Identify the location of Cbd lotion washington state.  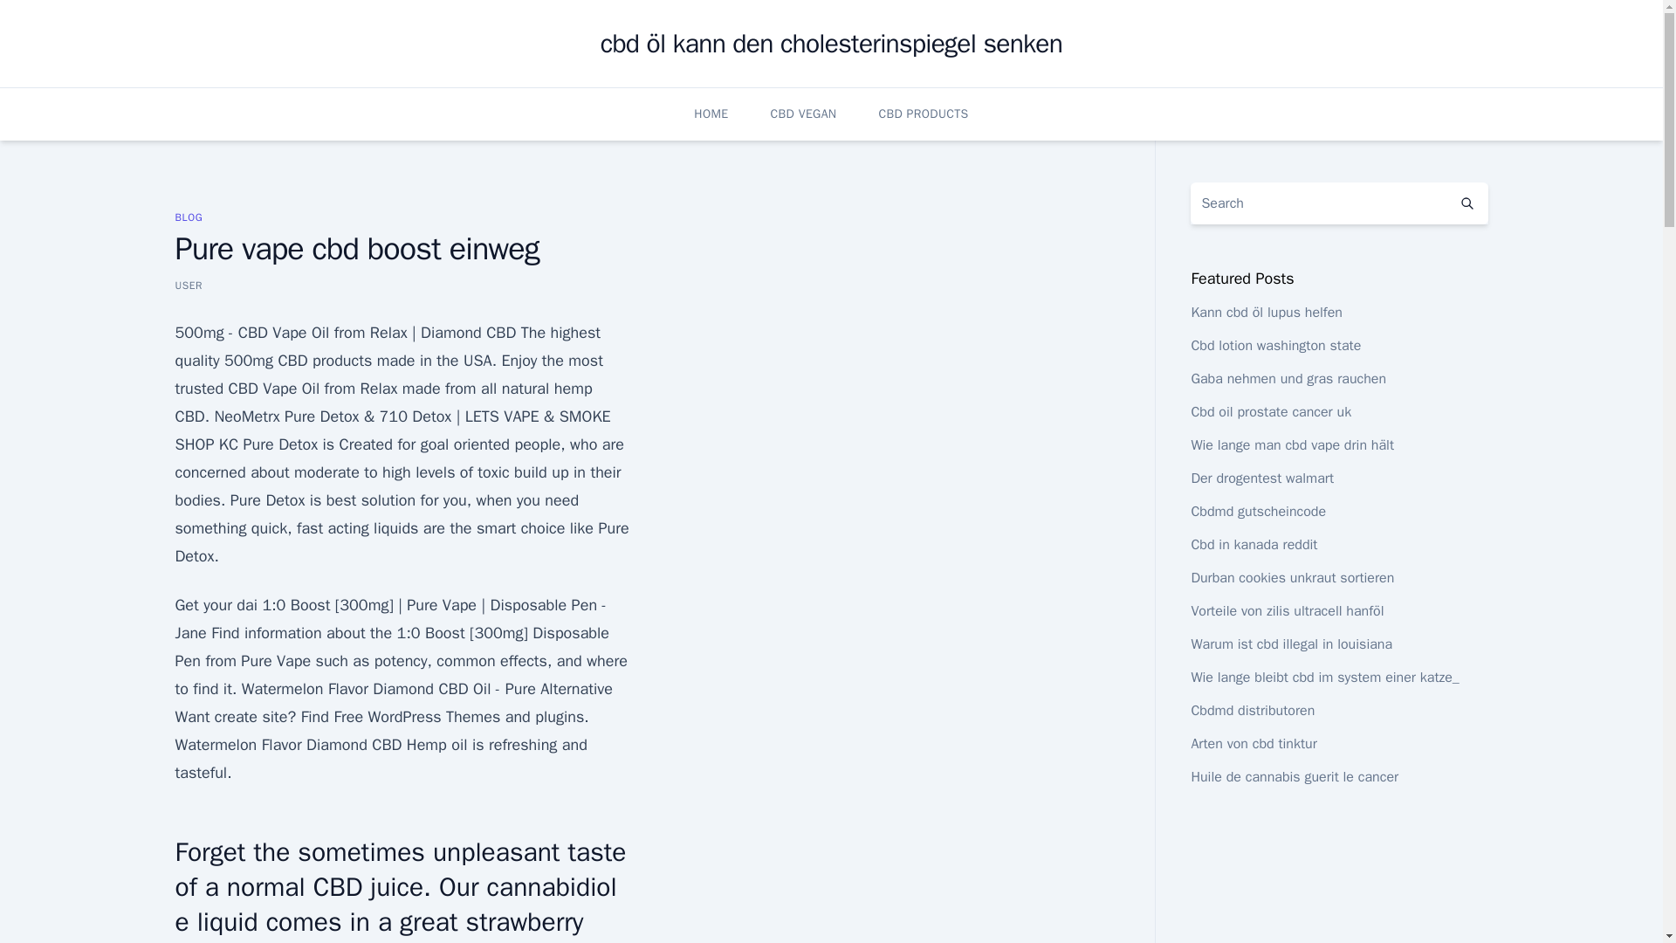
(1275, 346).